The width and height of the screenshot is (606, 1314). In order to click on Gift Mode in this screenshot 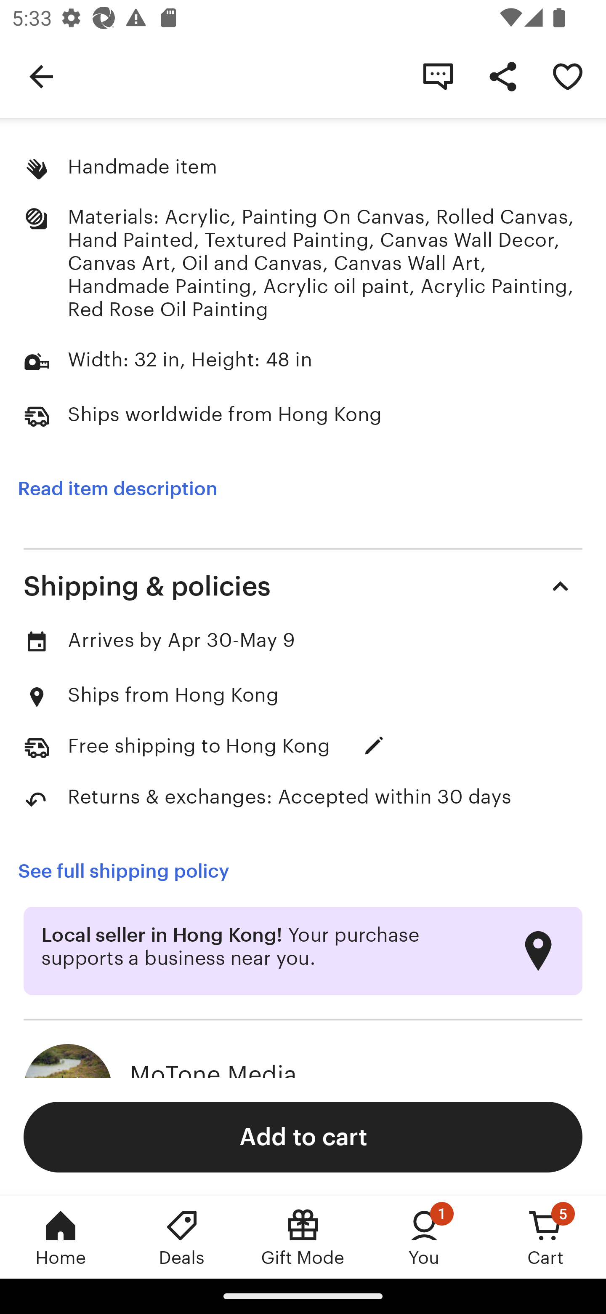, I will do `click(303, 1237)`.